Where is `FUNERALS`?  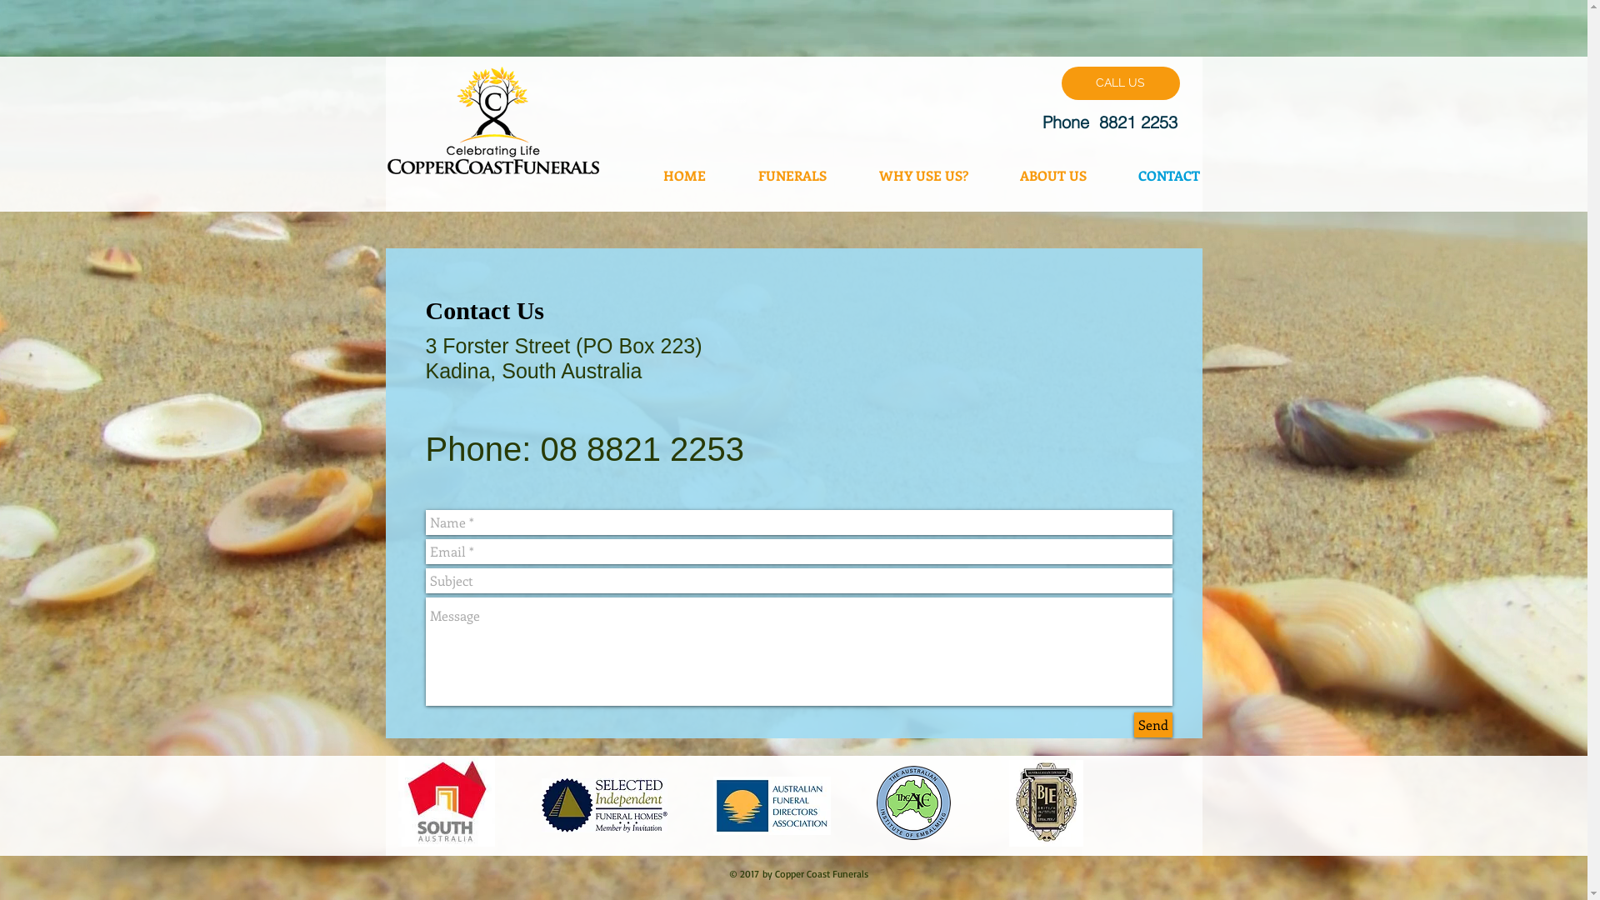 FUNERALS is located at coordinates (778, 175).